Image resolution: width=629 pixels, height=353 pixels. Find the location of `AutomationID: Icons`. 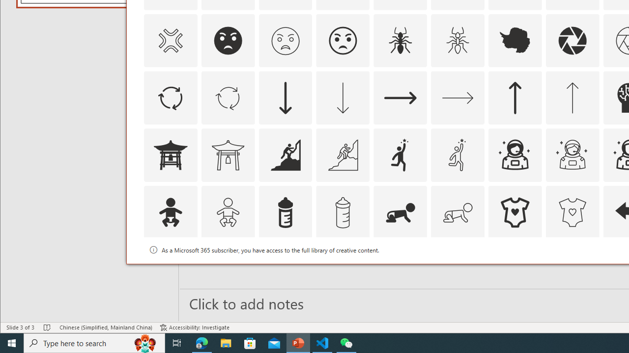

AutomationID: Icons is located at coordinates (515, 270).